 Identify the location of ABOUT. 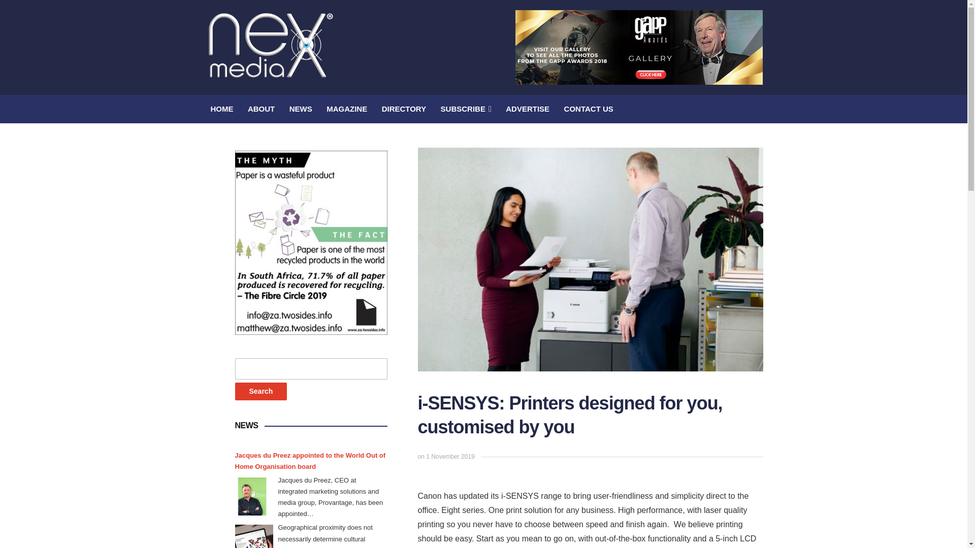
(261, 109).